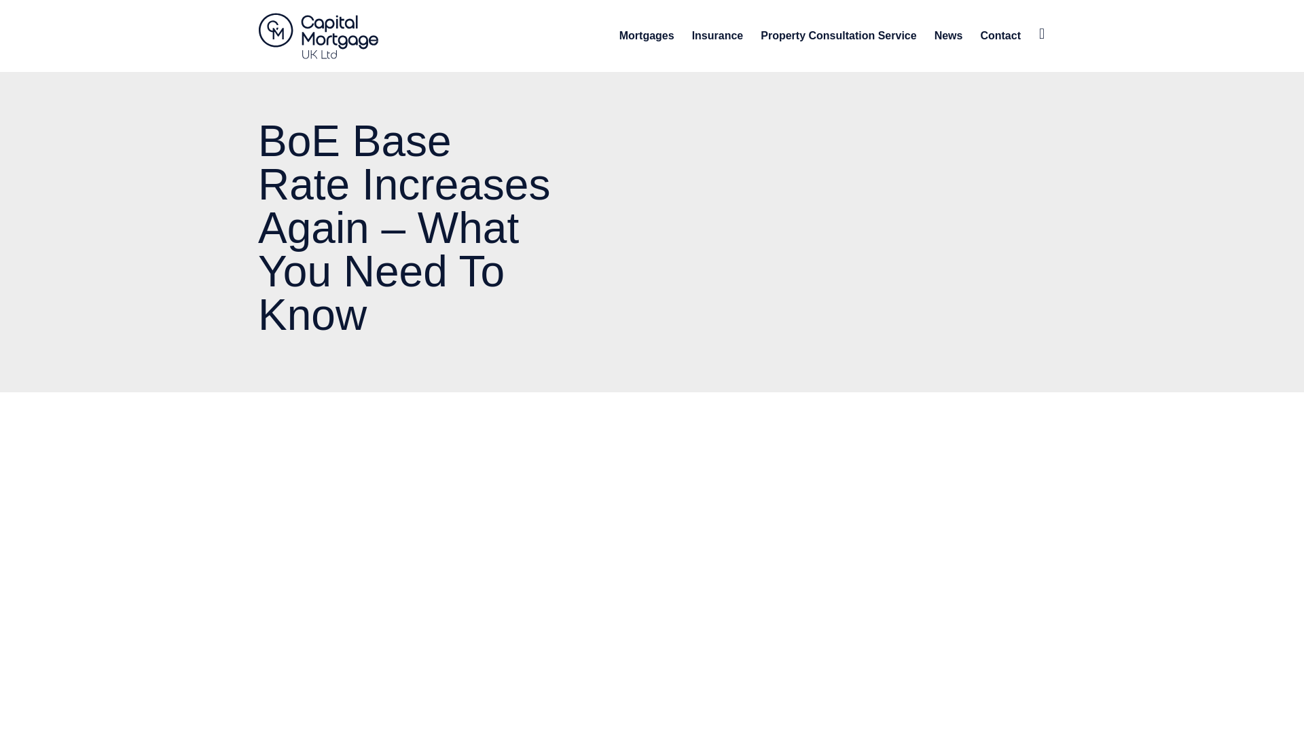  I want to click on Insurance, so click(717, 35).